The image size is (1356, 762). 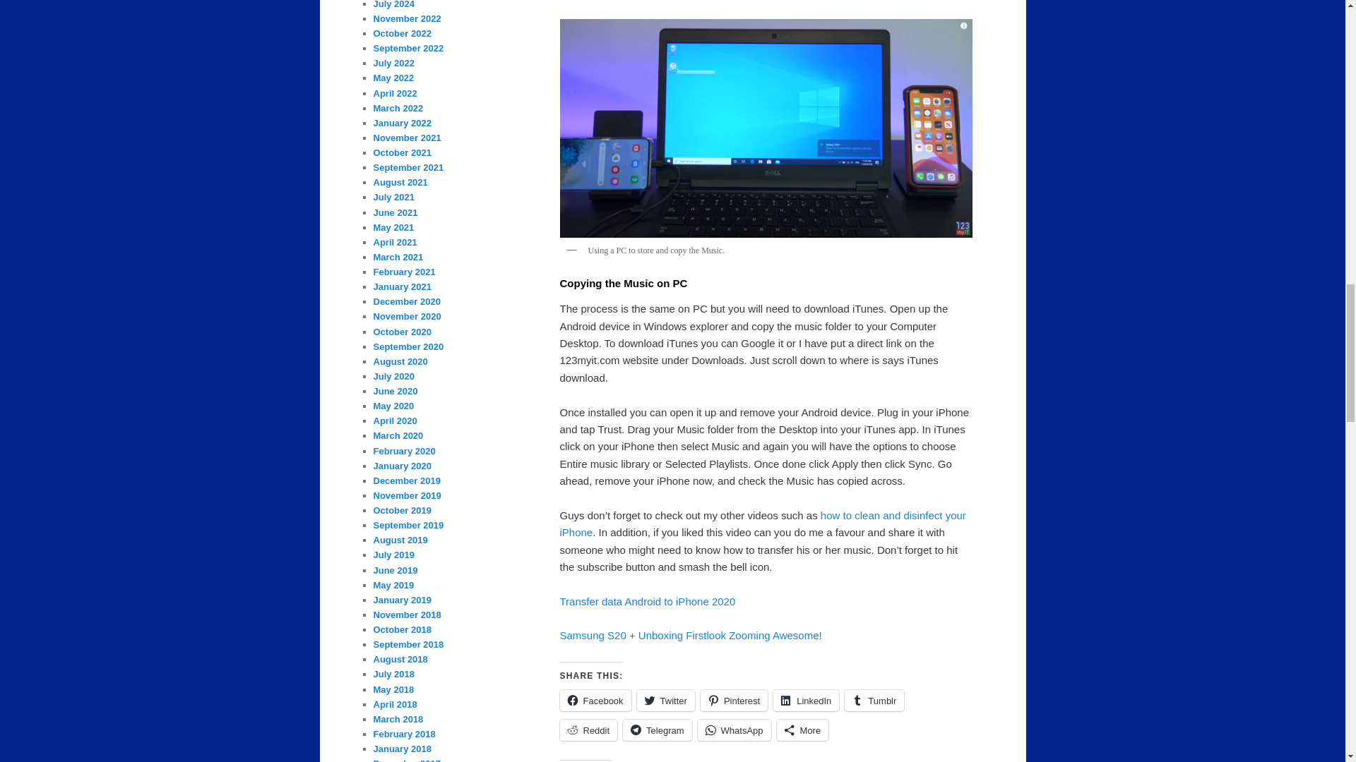 I want to click on Click to share on Pinterest, so click(x=734, y=700).